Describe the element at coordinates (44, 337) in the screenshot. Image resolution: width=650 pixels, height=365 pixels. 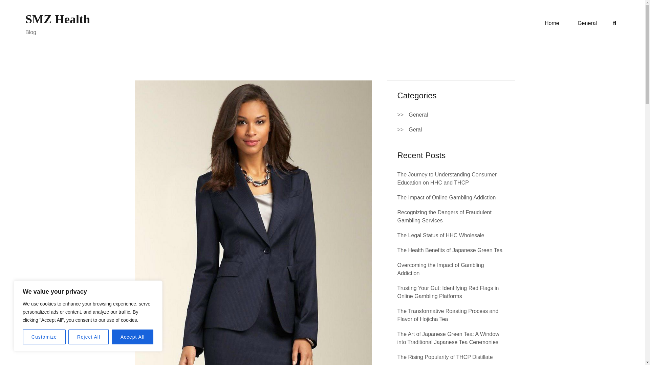
I see `Customize` at that location.